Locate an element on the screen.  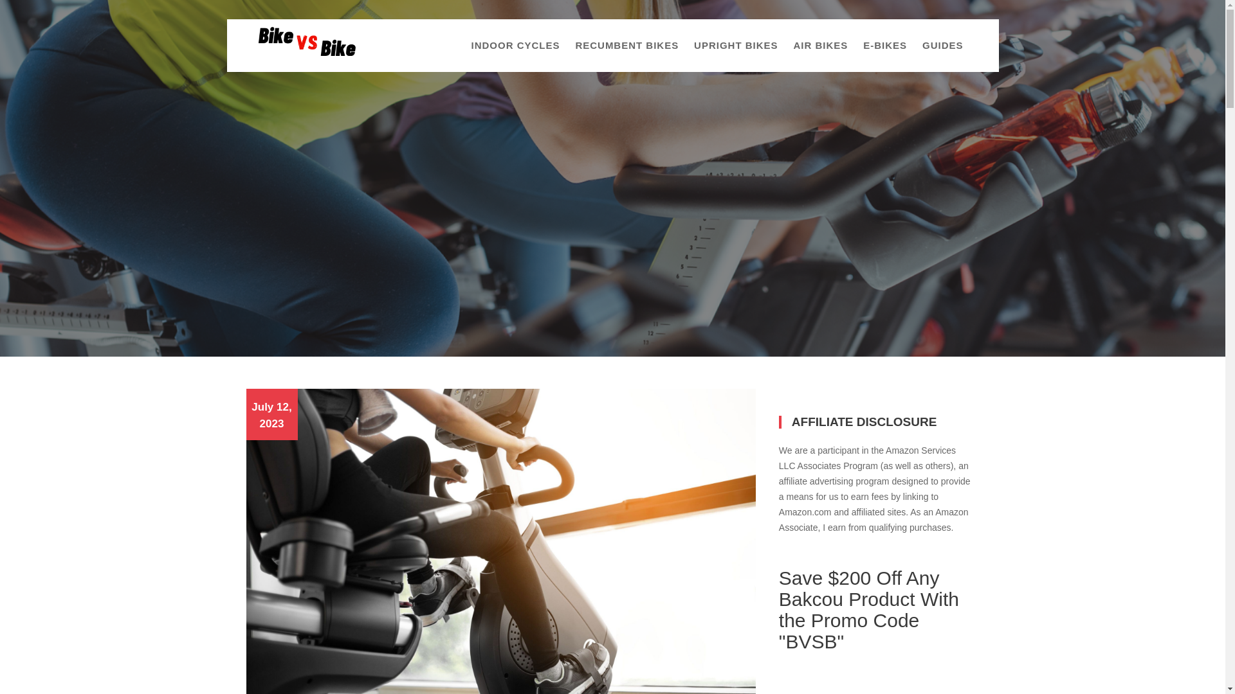
About Will is located at coordinates (792, 673).